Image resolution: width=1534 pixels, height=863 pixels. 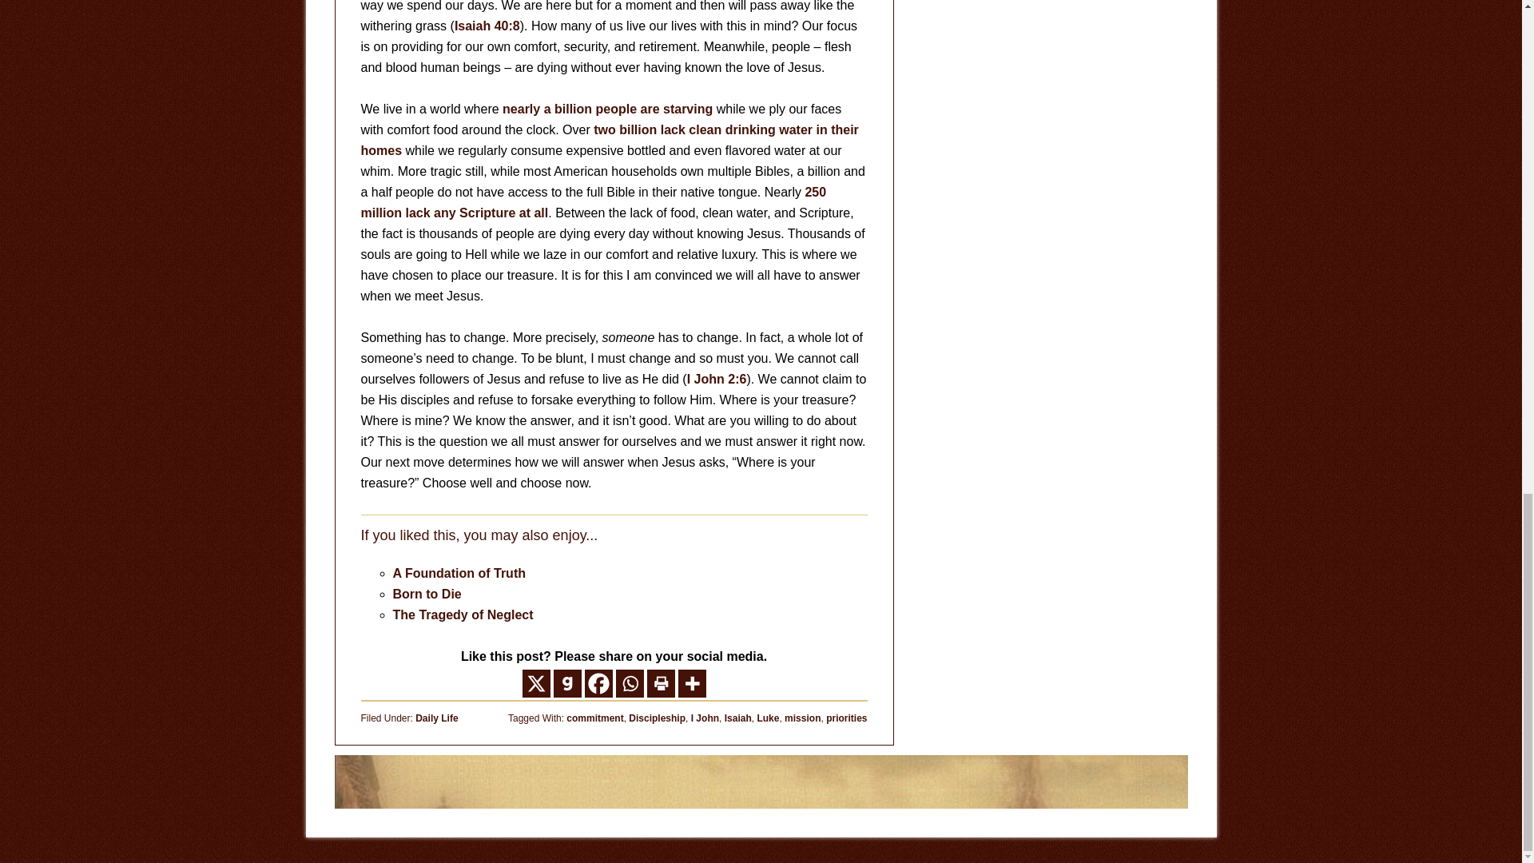 I want to click on Print, so click(x=661, y=683).